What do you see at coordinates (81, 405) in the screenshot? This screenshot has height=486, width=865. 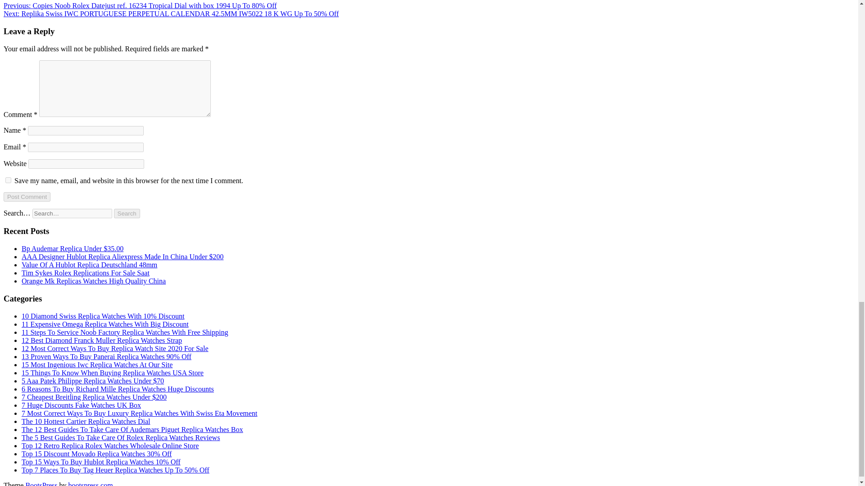 I see `7 Huge Discounts Fake Watches UK Box` at bounding box center [81, 405].